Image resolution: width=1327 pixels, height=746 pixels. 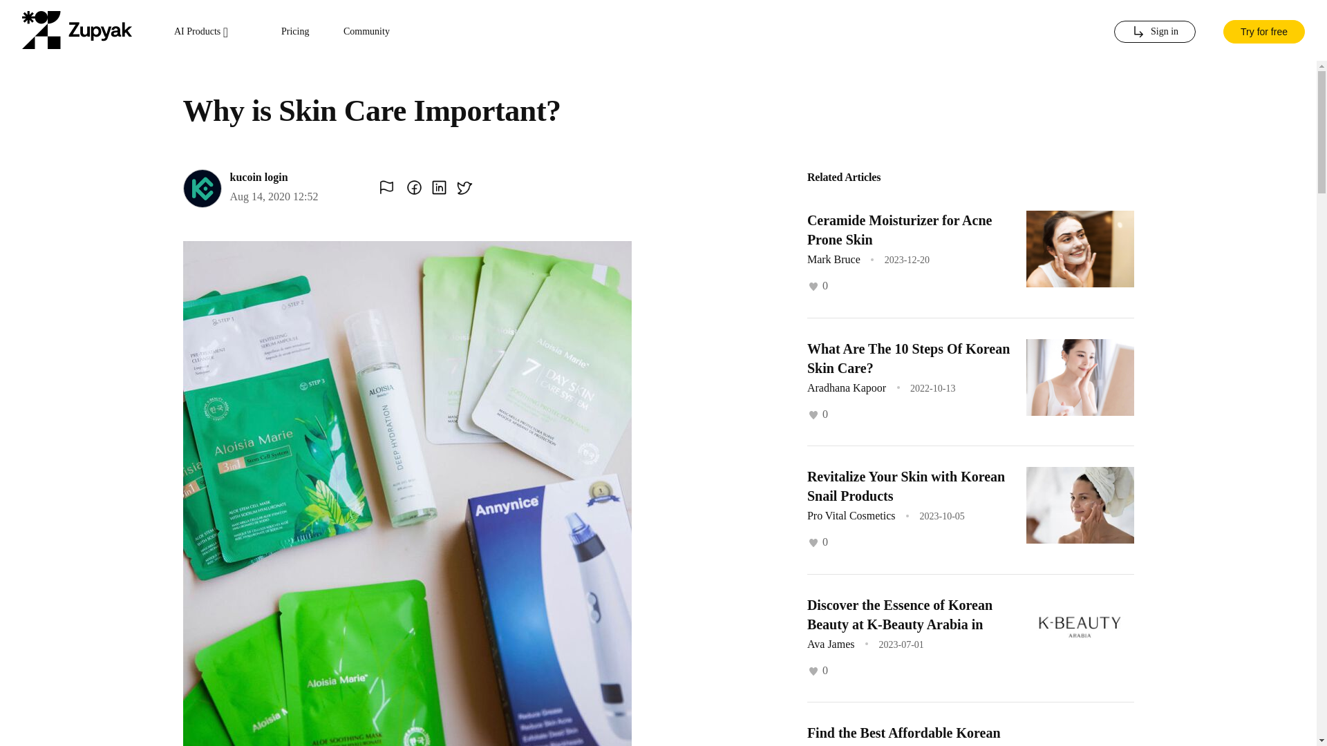 I want to click on  Sign in, so click(x=1154, y=32).